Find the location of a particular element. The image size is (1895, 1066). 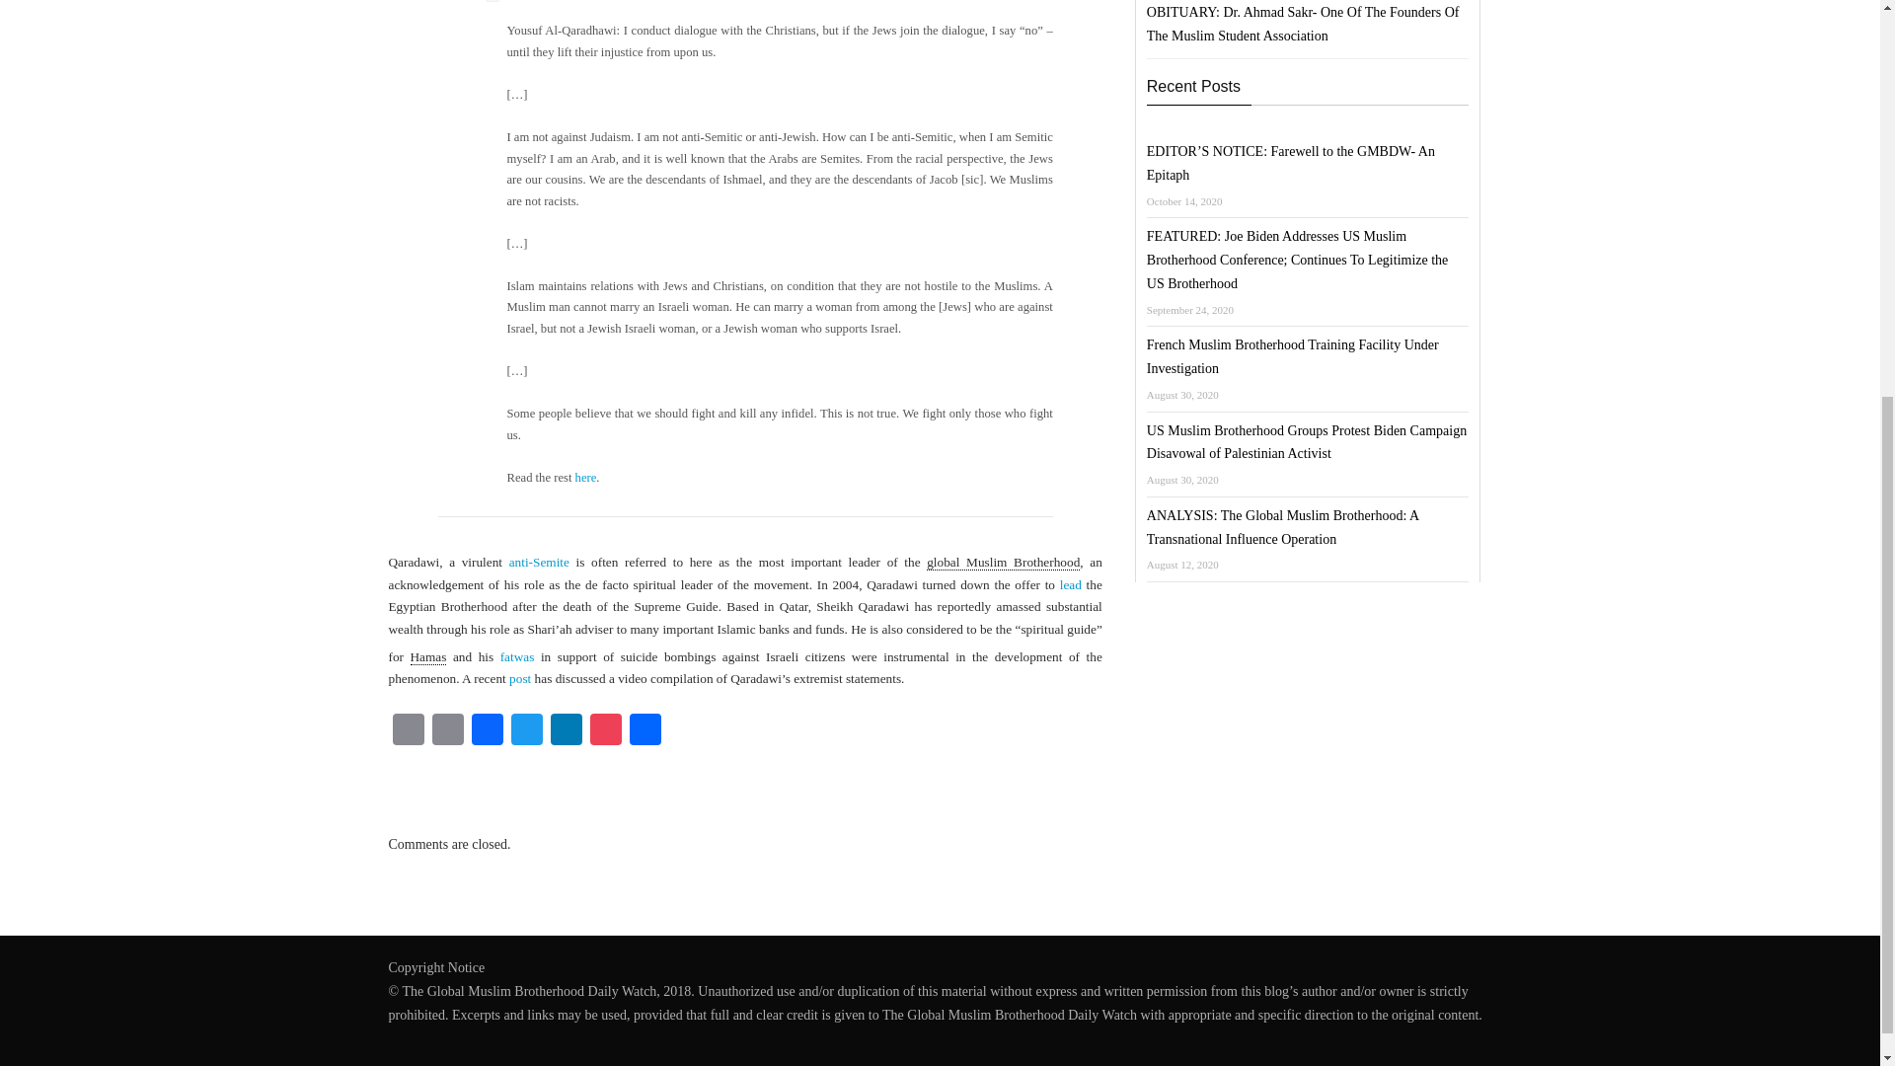

Twitter is located at coordinates (527, 731).